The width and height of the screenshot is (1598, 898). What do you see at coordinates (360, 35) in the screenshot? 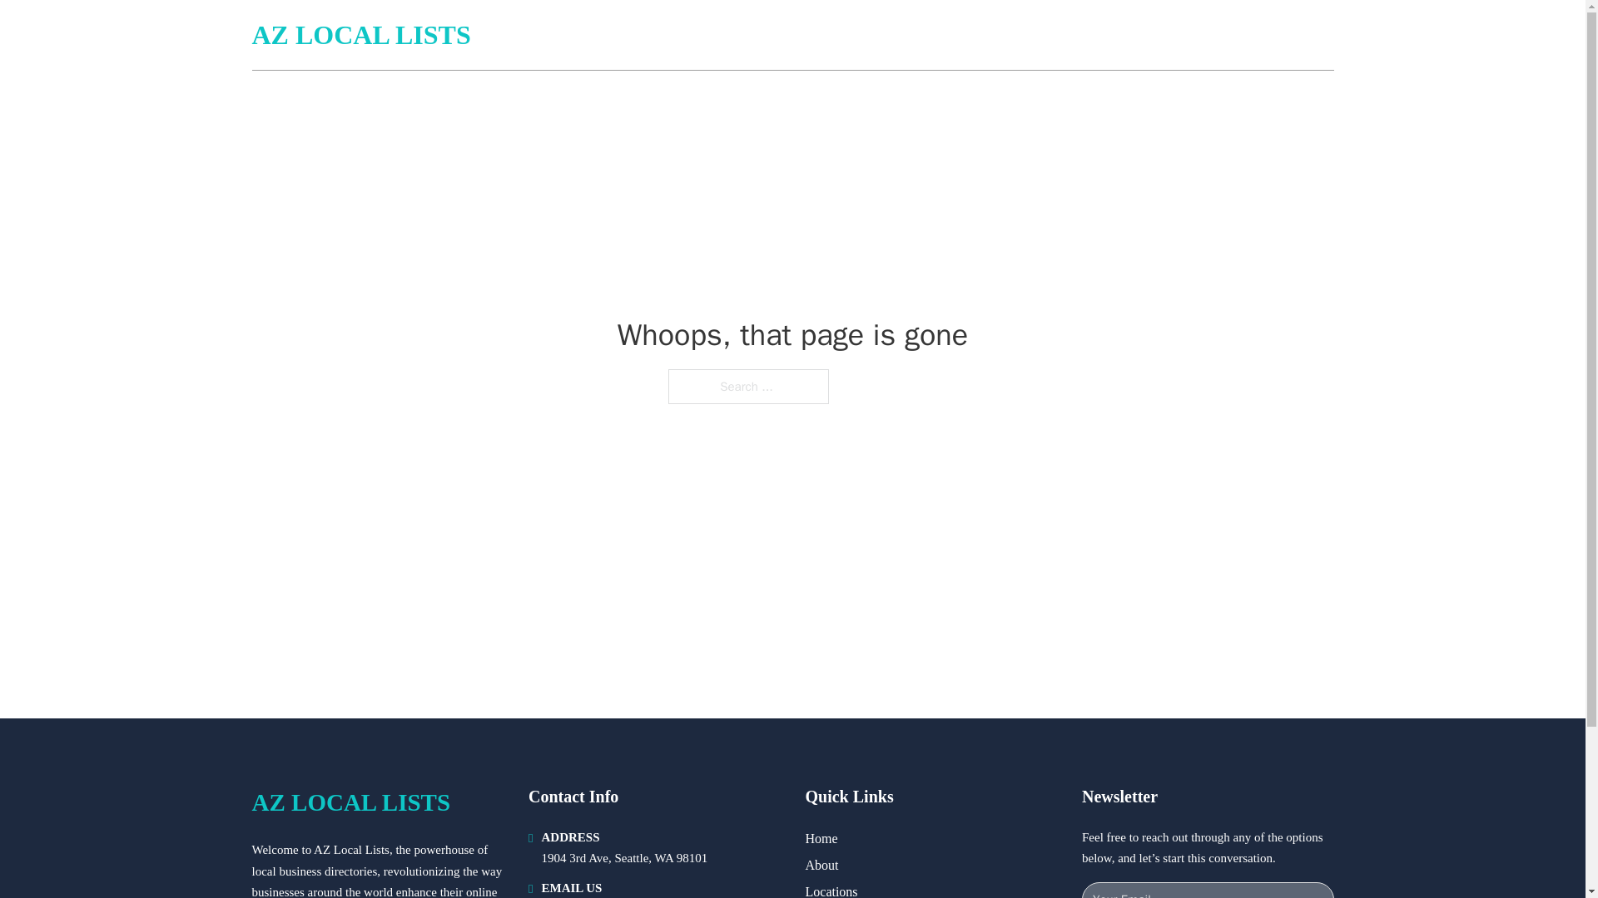
I see `AZ LOCAL LISTS` at bounding box center [360, 35].